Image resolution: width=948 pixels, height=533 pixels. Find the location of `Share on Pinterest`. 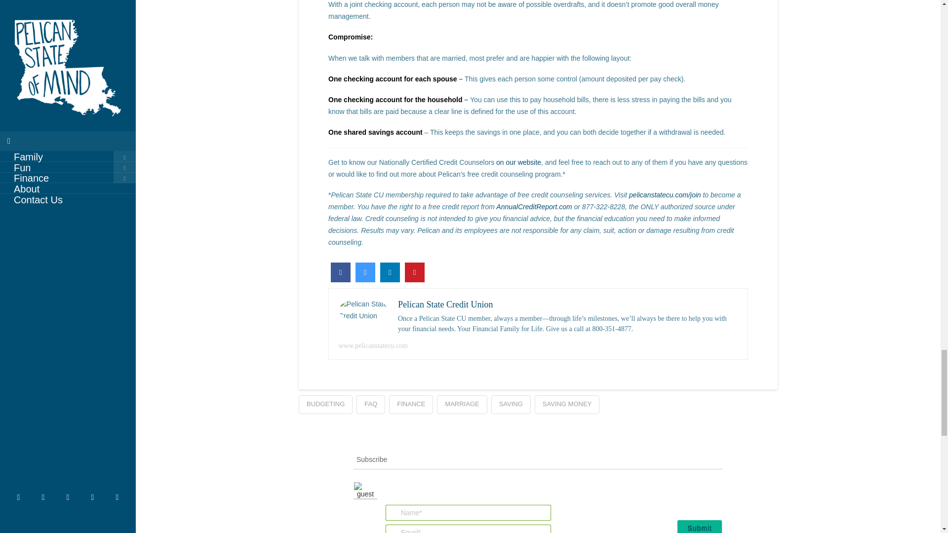

Share on Pinterest is located at coordinates (415, 279).